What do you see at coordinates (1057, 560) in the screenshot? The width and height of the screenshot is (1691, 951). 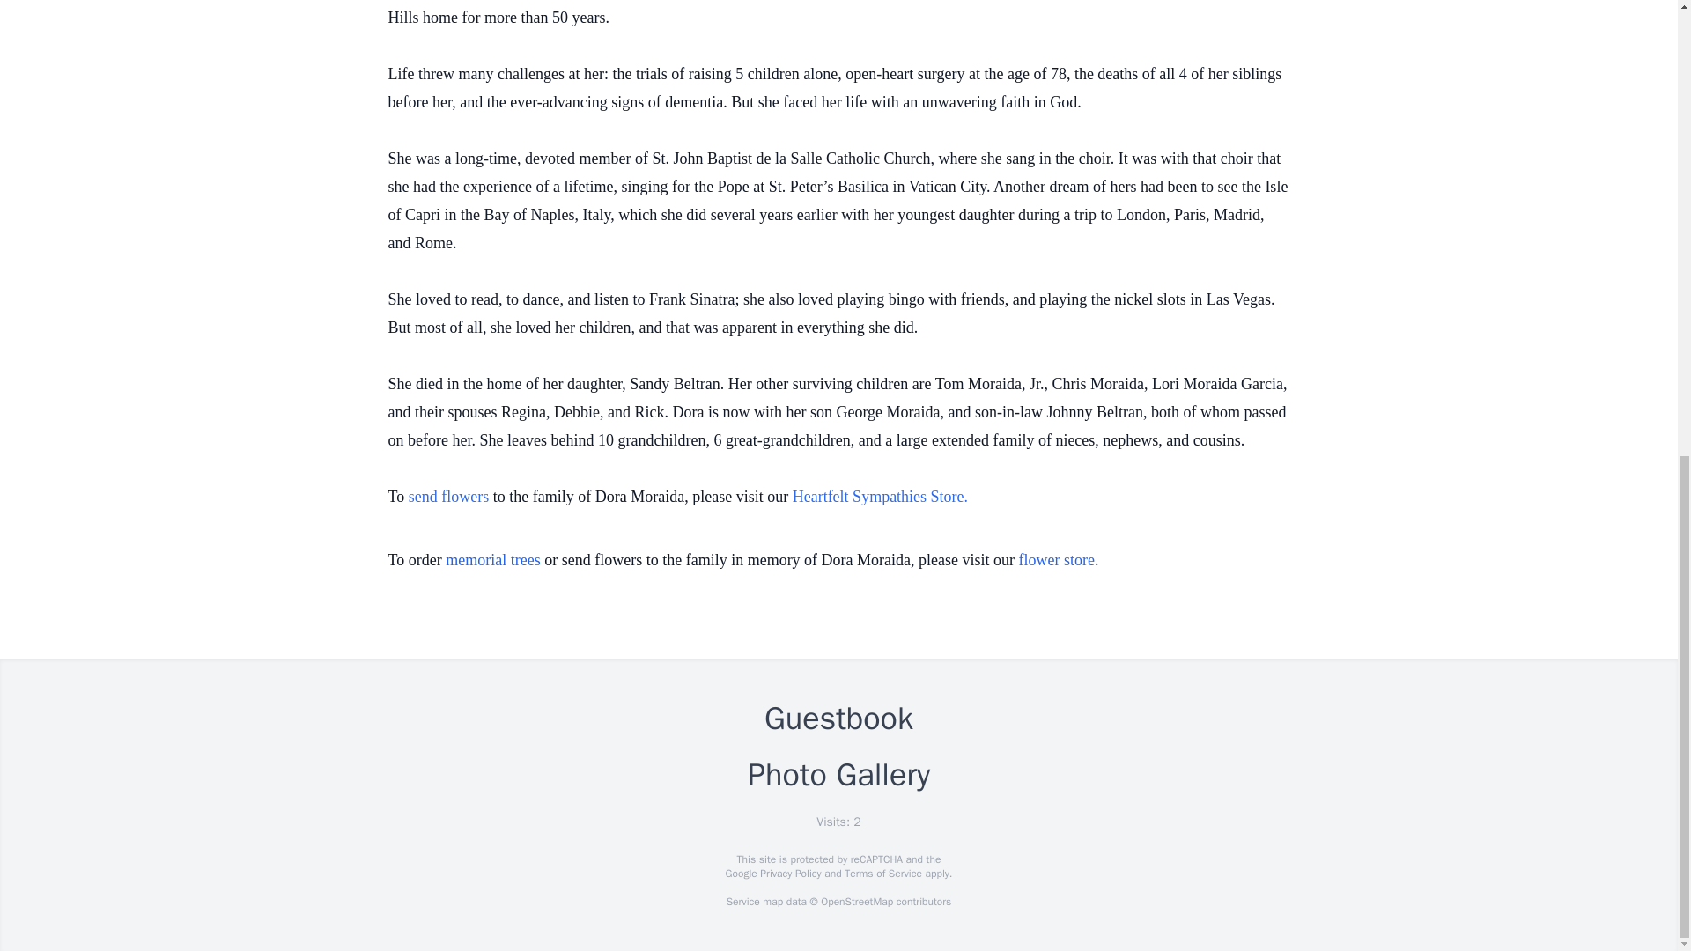 I see `flower store` at bounding box center [1057, 560].